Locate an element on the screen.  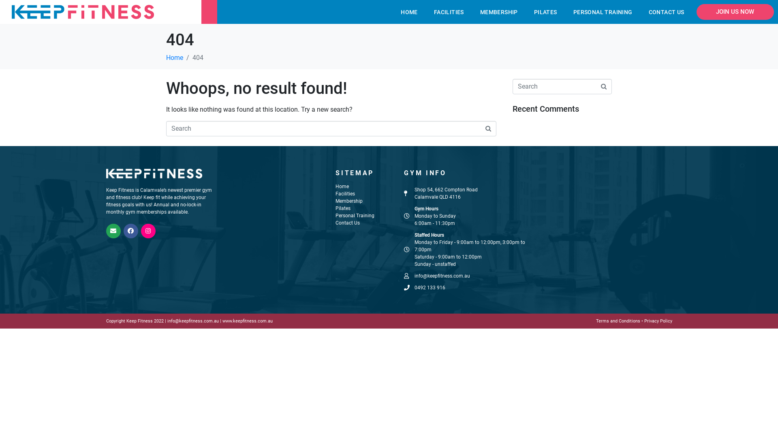
MEMBERSHIP is located at coordinates (499, 12).